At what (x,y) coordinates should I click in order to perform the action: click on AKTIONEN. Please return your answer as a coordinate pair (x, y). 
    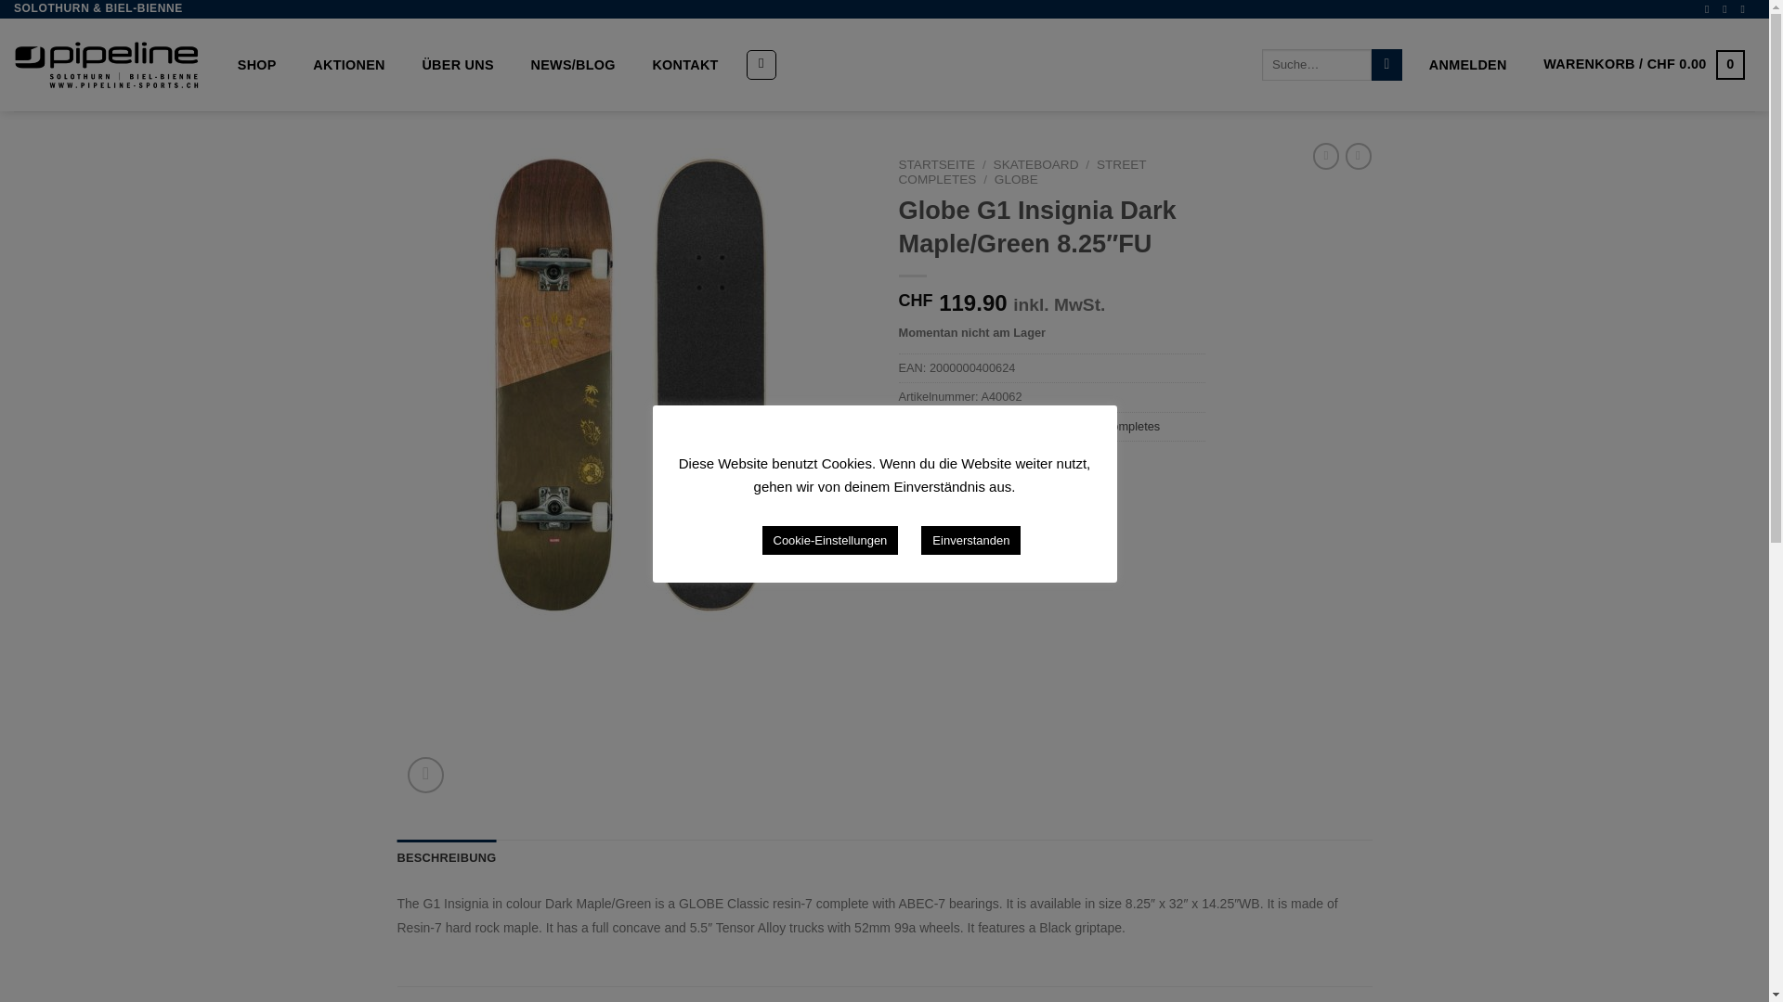
    Looking at the image, I should click on (349, 65).